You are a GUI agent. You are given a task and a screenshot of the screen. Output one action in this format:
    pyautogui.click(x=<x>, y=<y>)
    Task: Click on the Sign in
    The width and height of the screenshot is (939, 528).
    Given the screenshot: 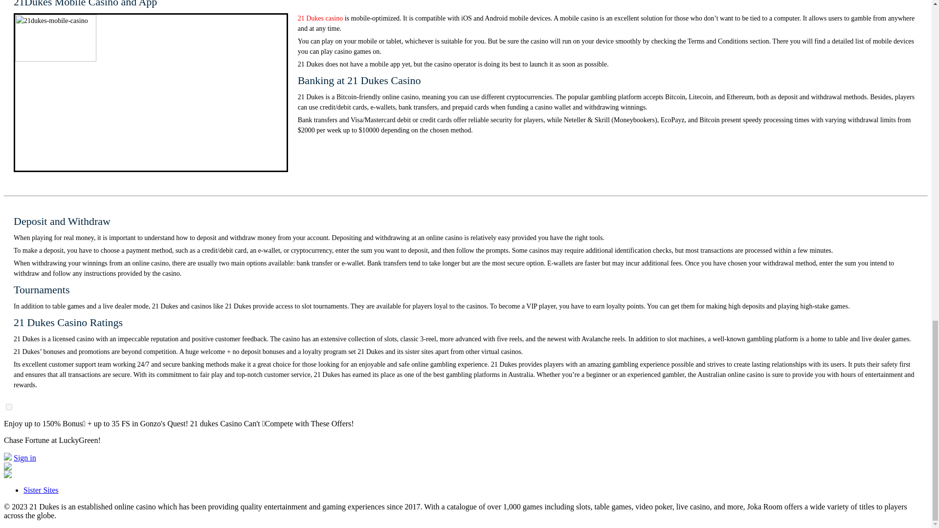 What is the action you would take?
    pyautogui.click(x=25, y=458)
    